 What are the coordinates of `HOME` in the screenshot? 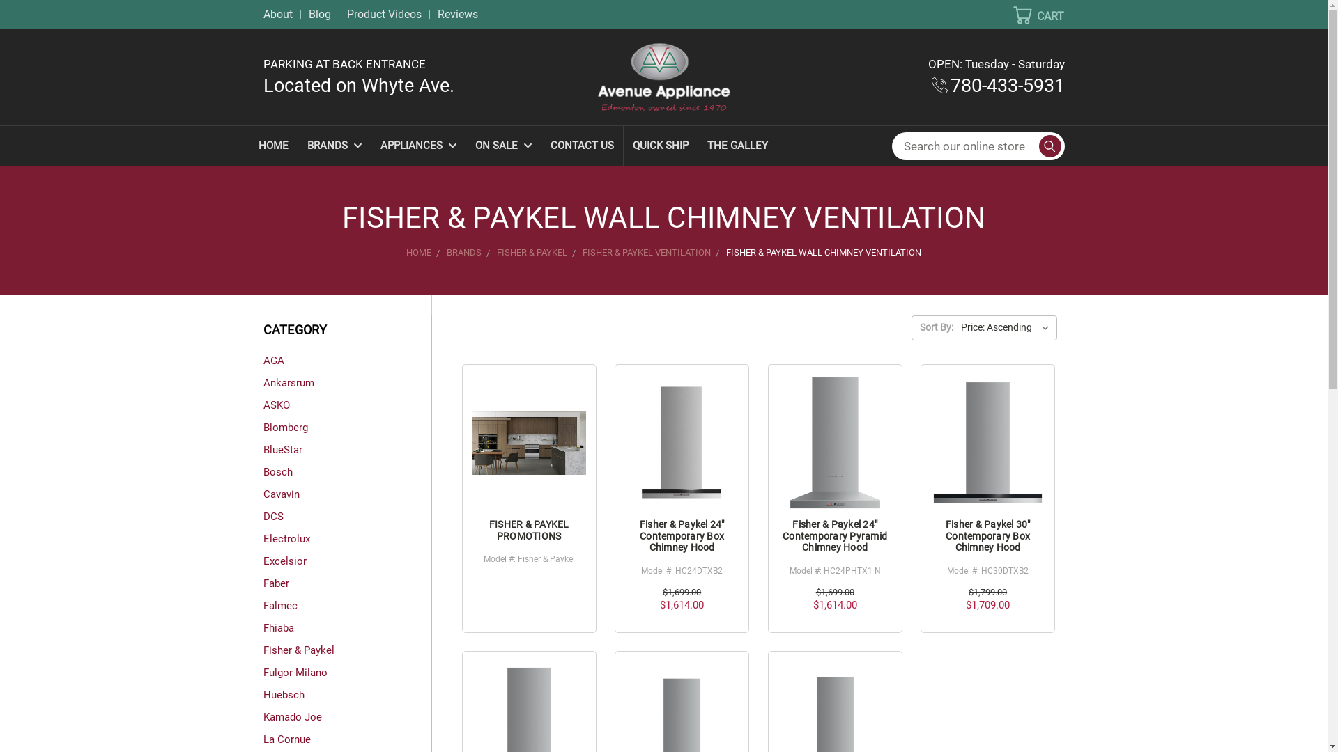 It's located at (419, 252).